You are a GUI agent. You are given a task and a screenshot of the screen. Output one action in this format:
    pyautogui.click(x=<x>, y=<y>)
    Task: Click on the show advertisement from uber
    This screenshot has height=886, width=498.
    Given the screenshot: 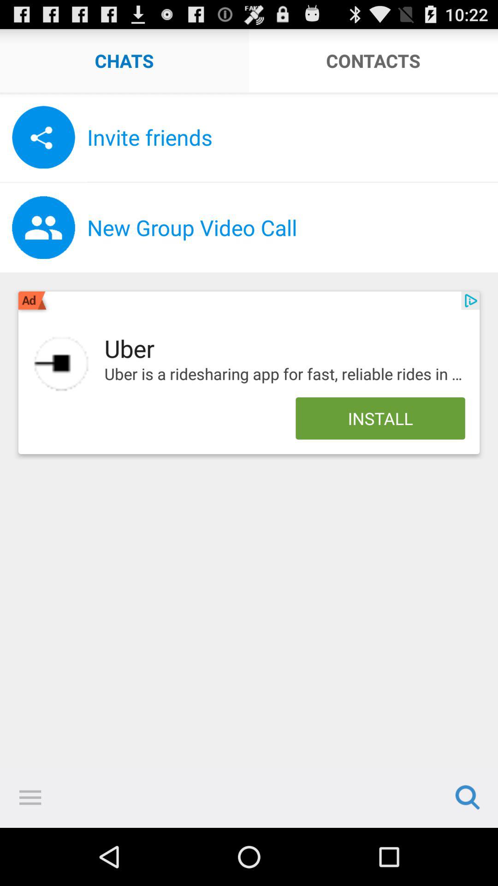 What is the action you would take?
    pyautogui.click(x=61, y=364)
    